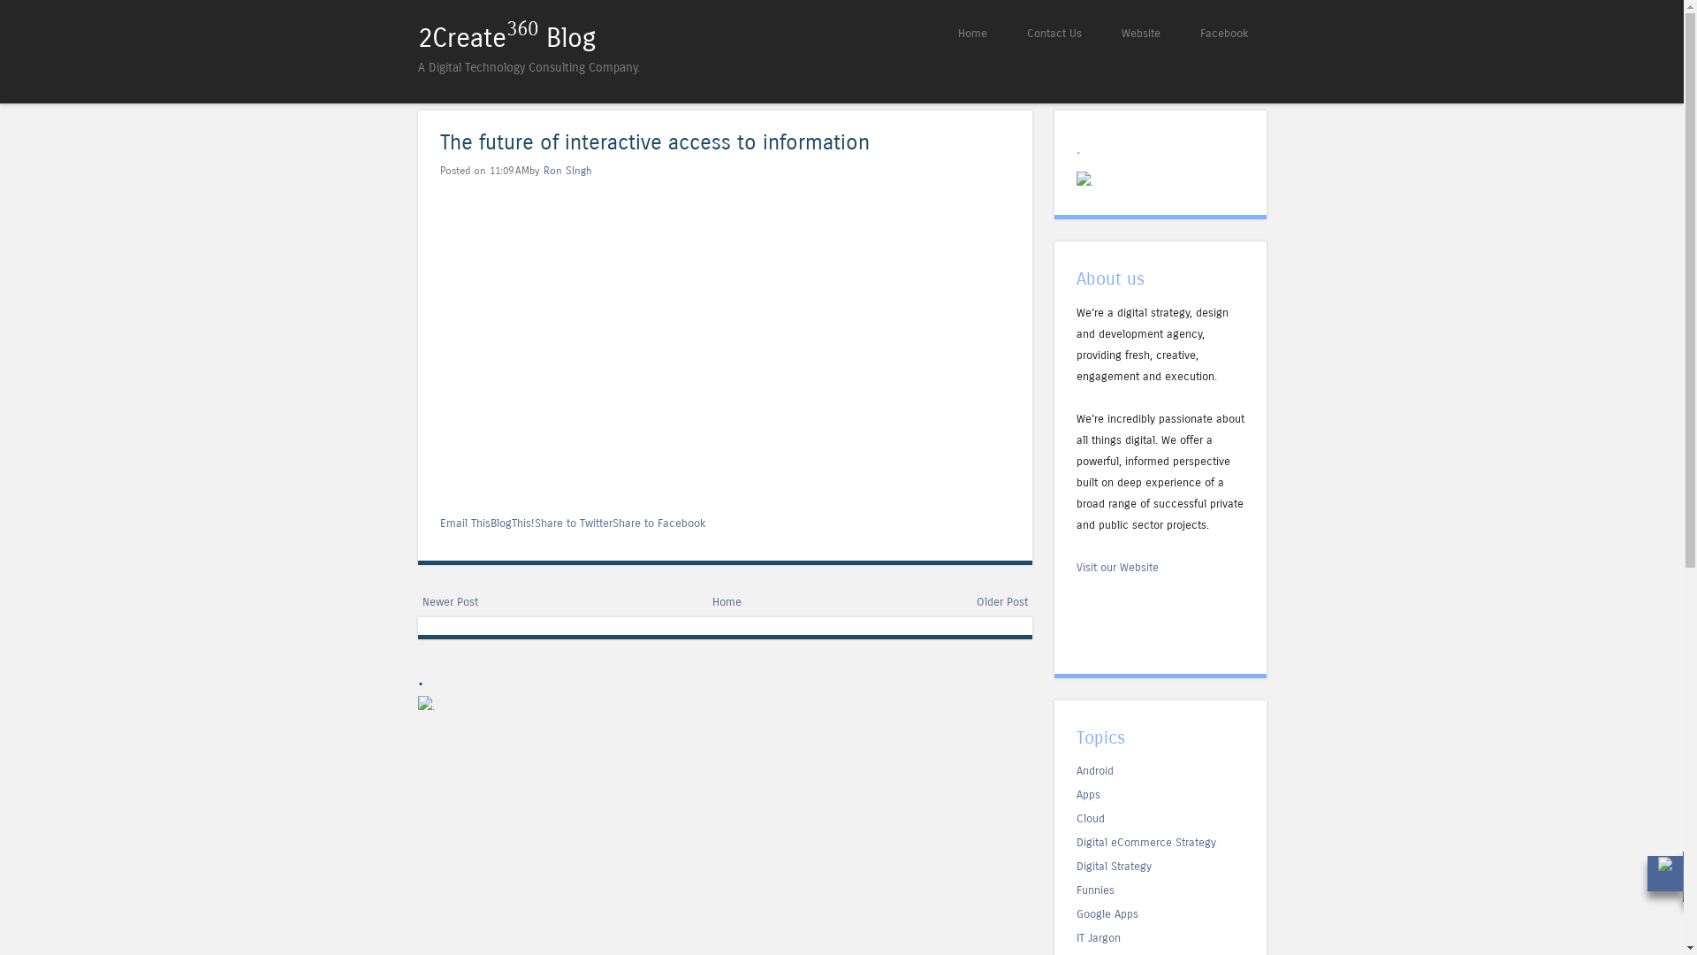 This screenshot has width=1697, height=955. I want to click on Facebook, so click(1225, 34).